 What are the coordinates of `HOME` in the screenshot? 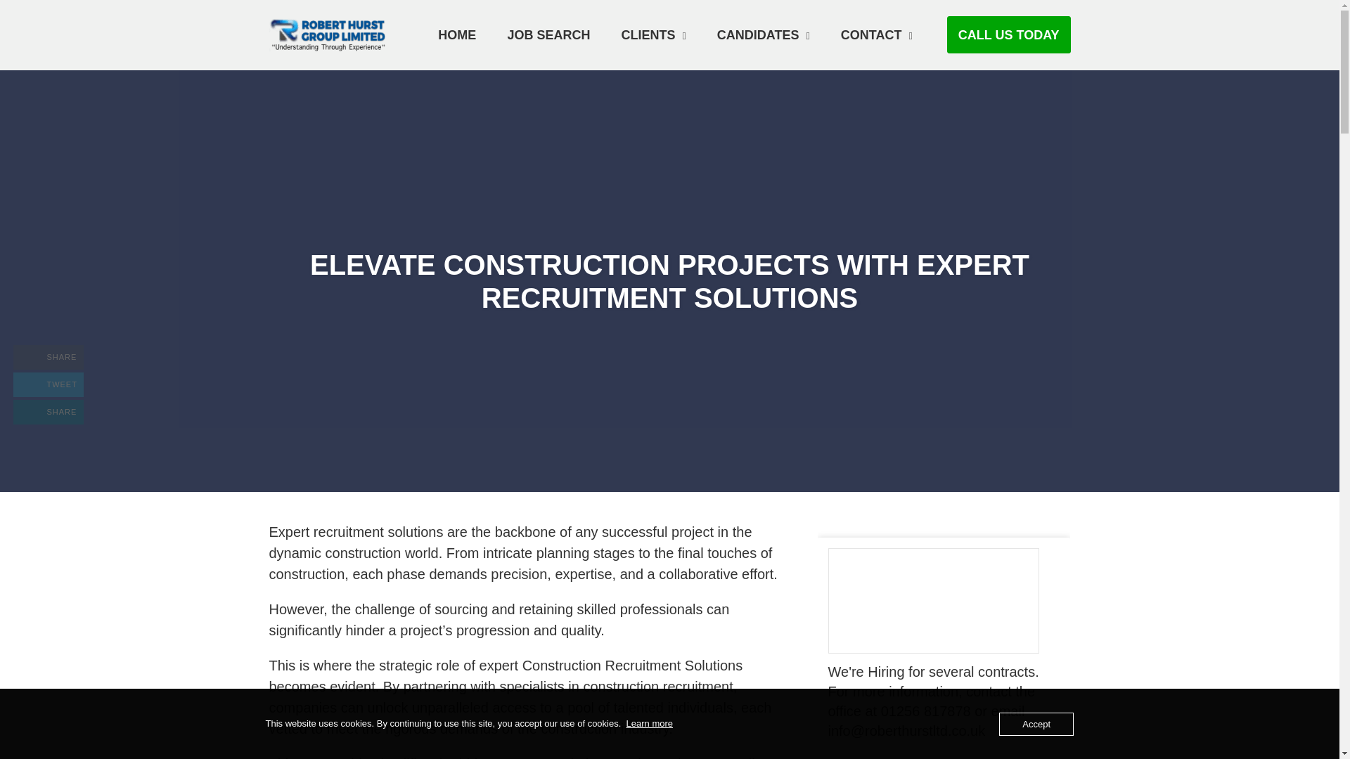 It's located at (457, 34).